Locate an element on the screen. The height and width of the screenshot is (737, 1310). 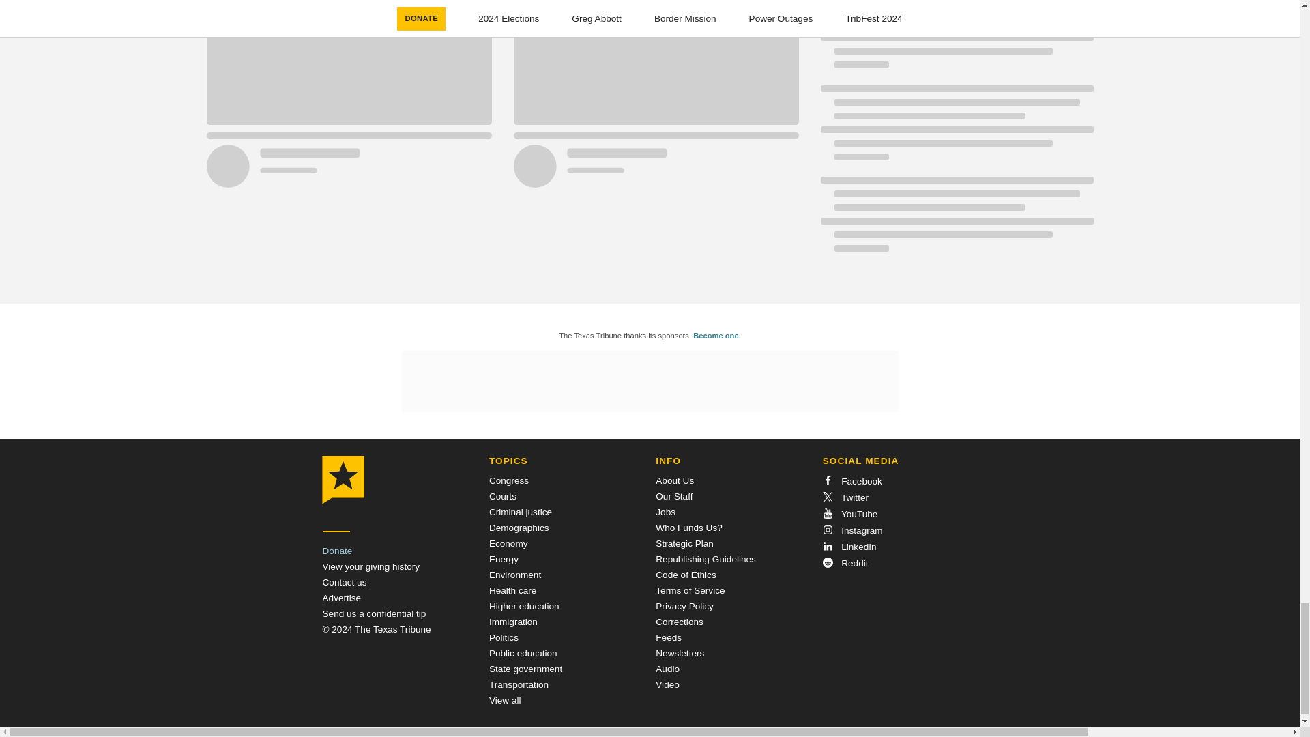
Send a Tip is located at coordinates (374, 614).